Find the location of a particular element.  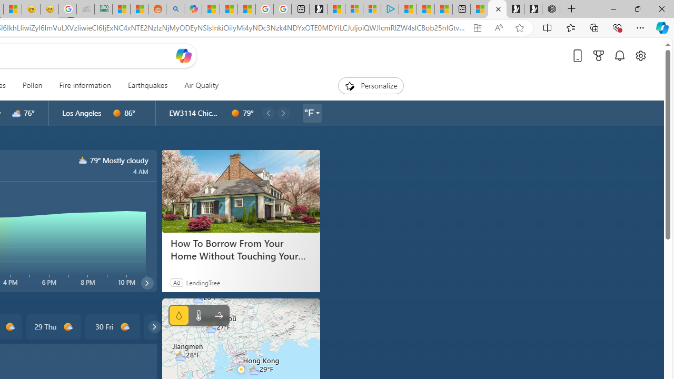

d0000 is located at coordinates (235, 113).